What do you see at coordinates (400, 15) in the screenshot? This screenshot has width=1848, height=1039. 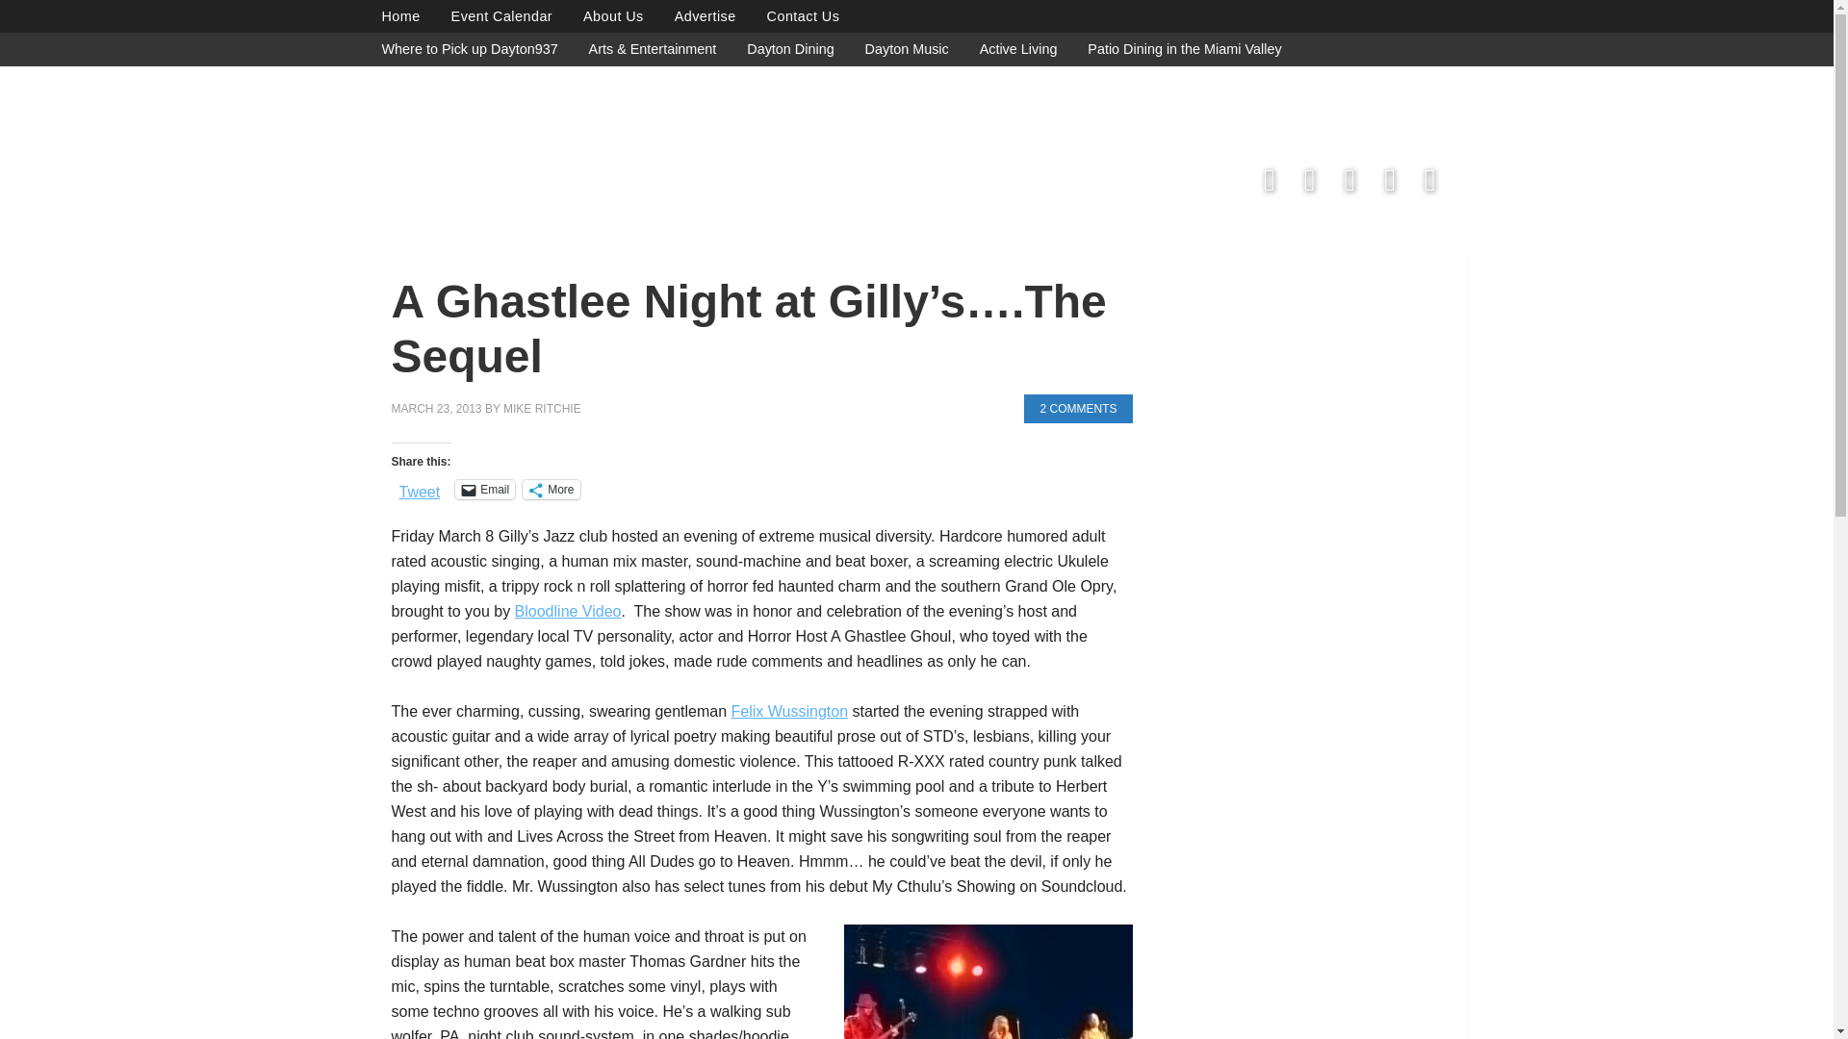 I see `Home` at bounding box center [400, 15].